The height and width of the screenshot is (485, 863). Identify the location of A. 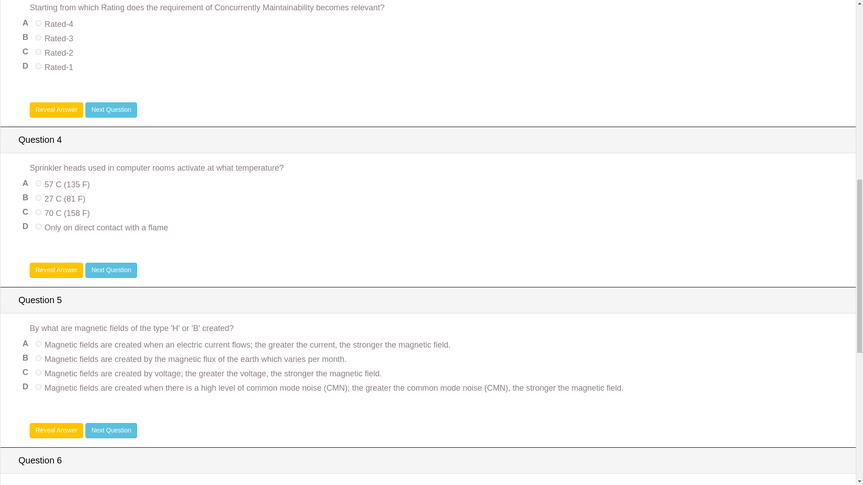
(38, 344).